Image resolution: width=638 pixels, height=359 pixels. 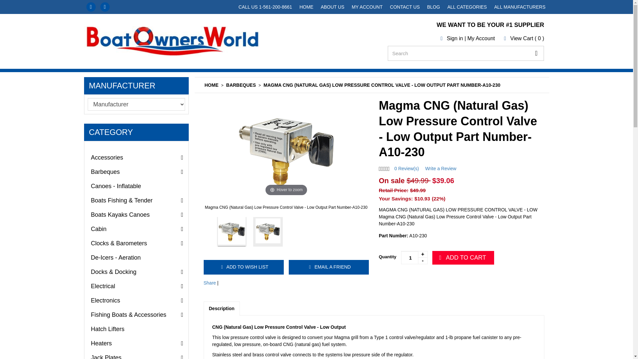 I want to click on HOME, so click(x=306, y=7).